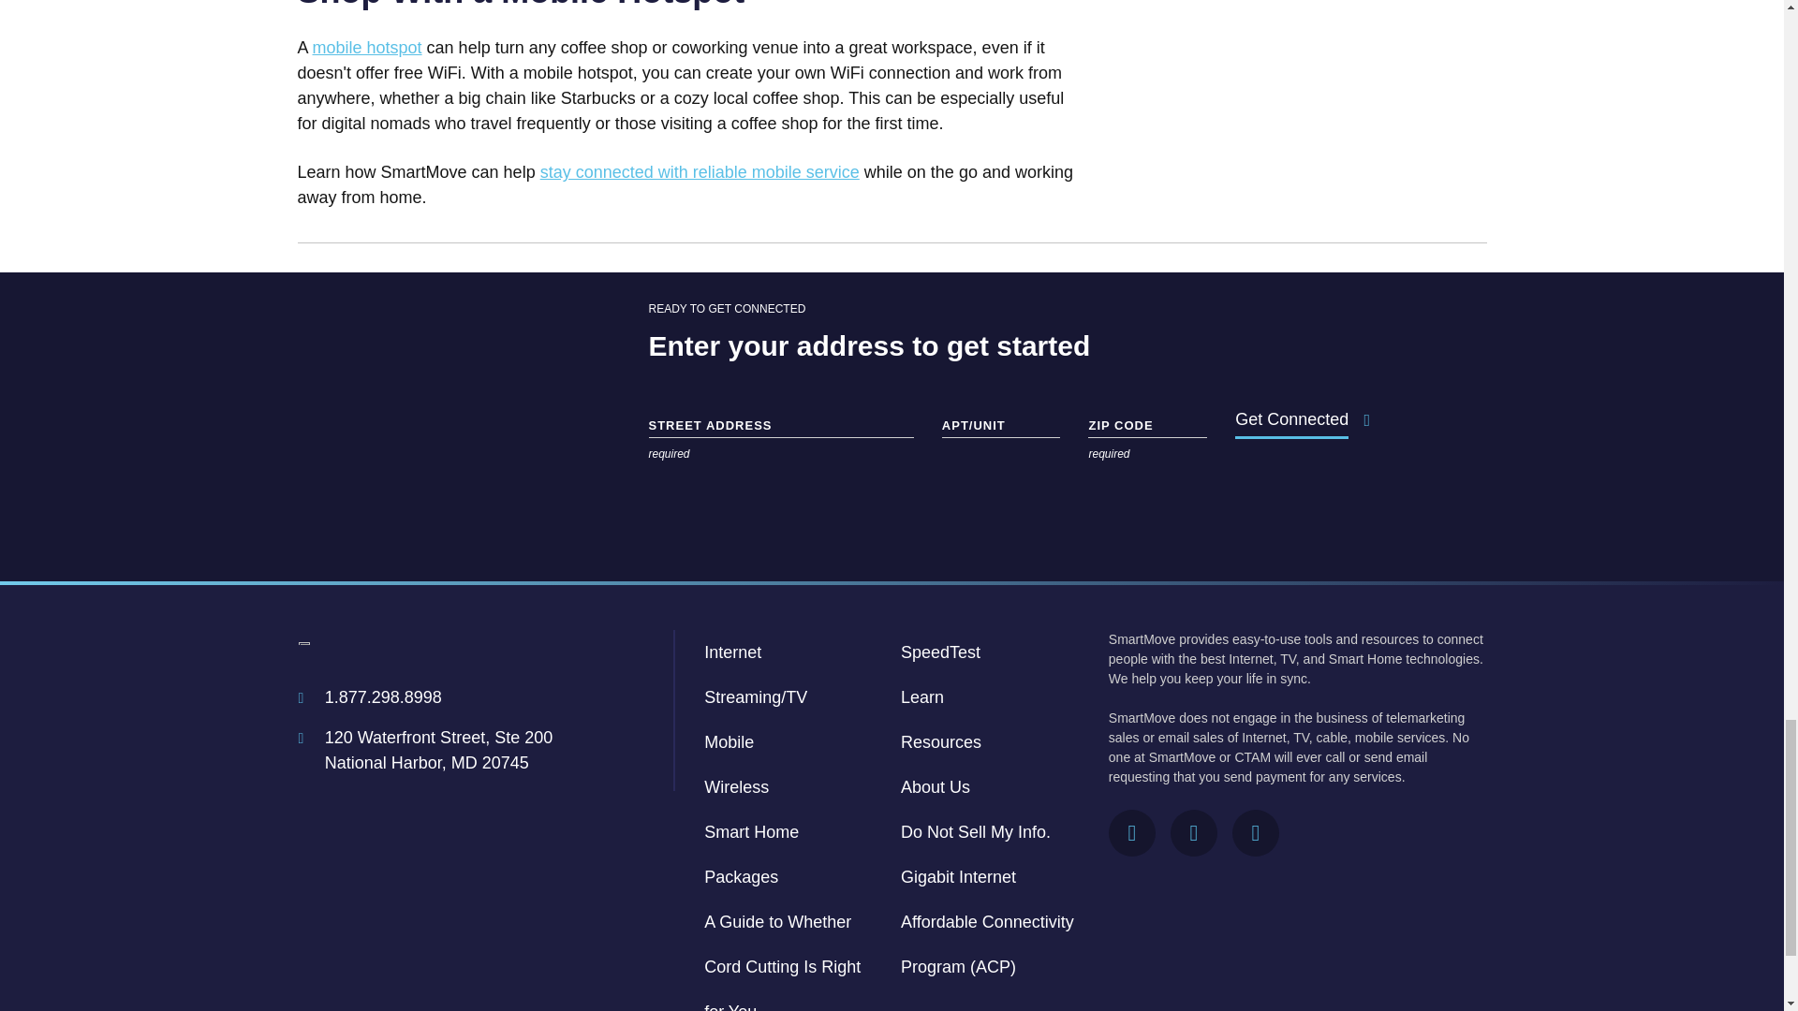  I want to click on mobile hotspot, so click(367, 47).